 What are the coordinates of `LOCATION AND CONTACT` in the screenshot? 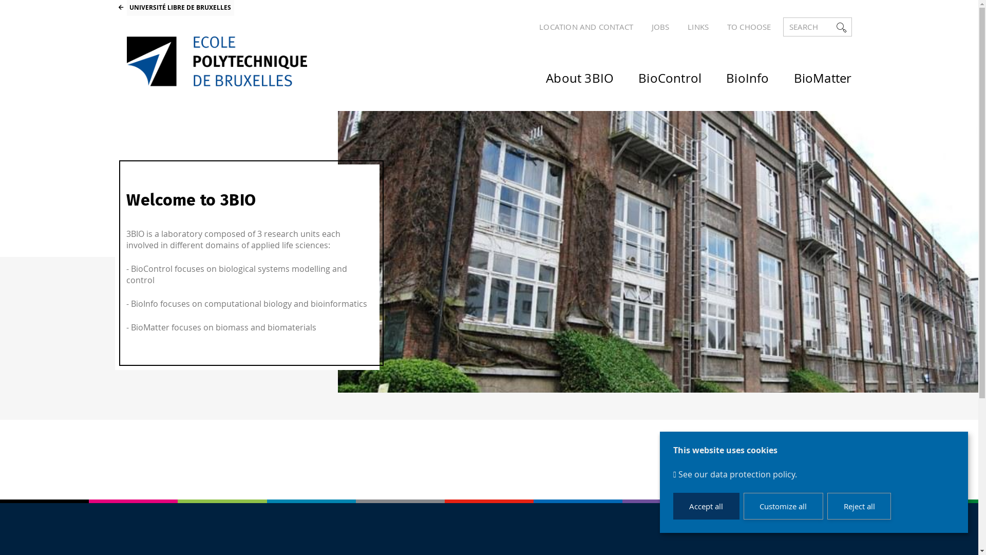 It's located at (580, 27).